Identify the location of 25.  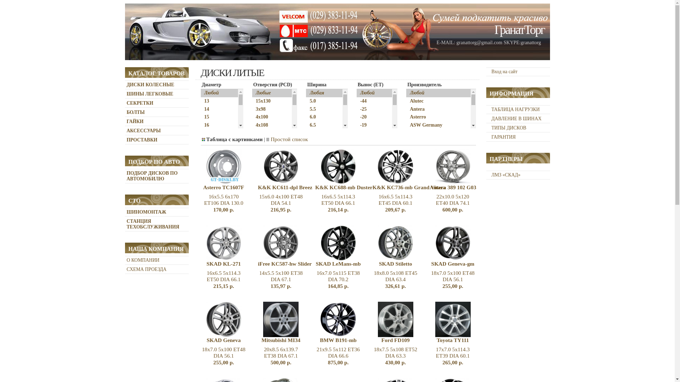
(368, 286).